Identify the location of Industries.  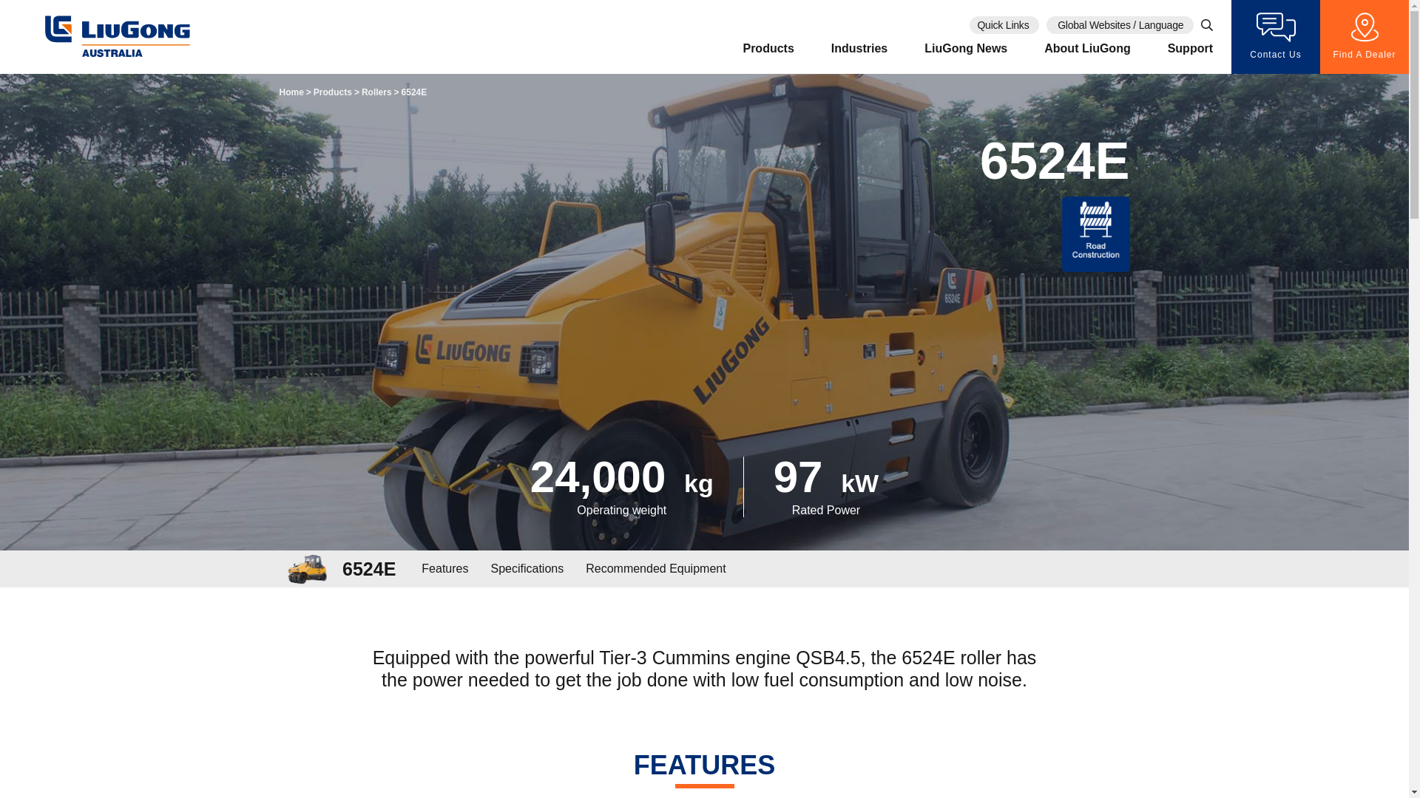
(859, 59).